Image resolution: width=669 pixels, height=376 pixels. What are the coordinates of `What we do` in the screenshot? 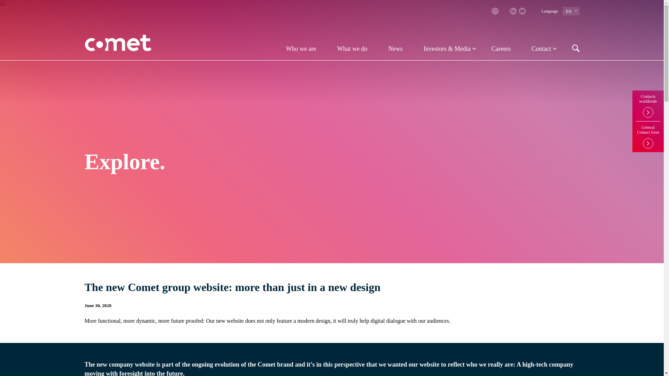 It's located at (352, 48).